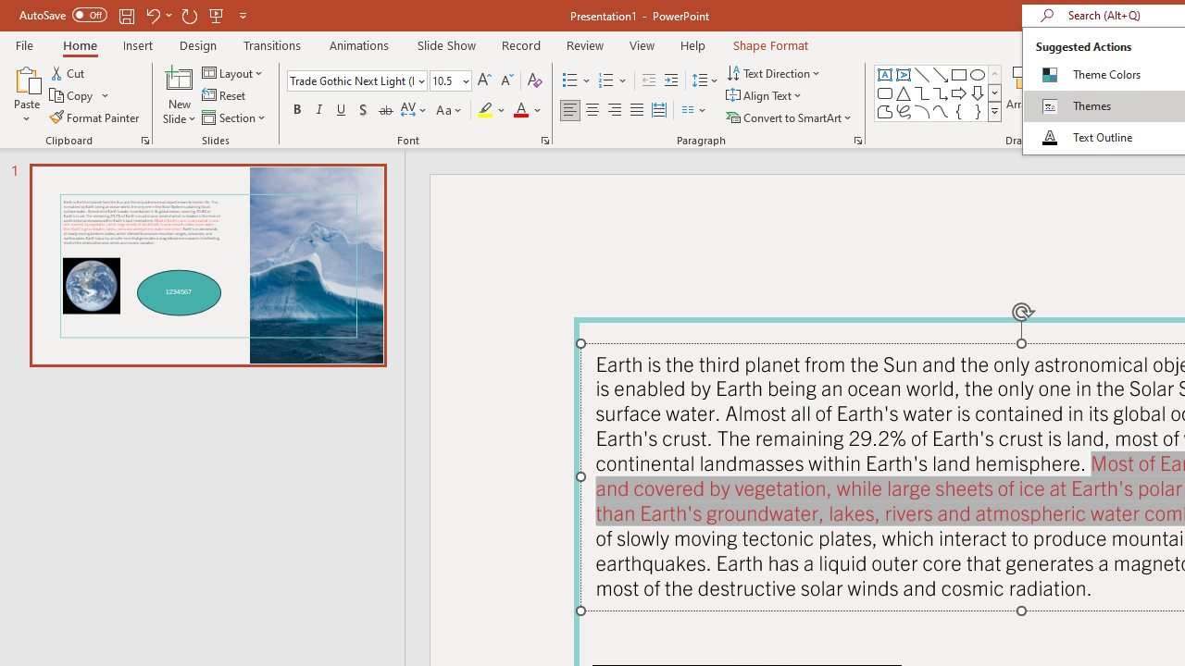  What do you see at coordinates (342, 111) in the screenshot?
I see `Underline` at bounding box center [342, 111].